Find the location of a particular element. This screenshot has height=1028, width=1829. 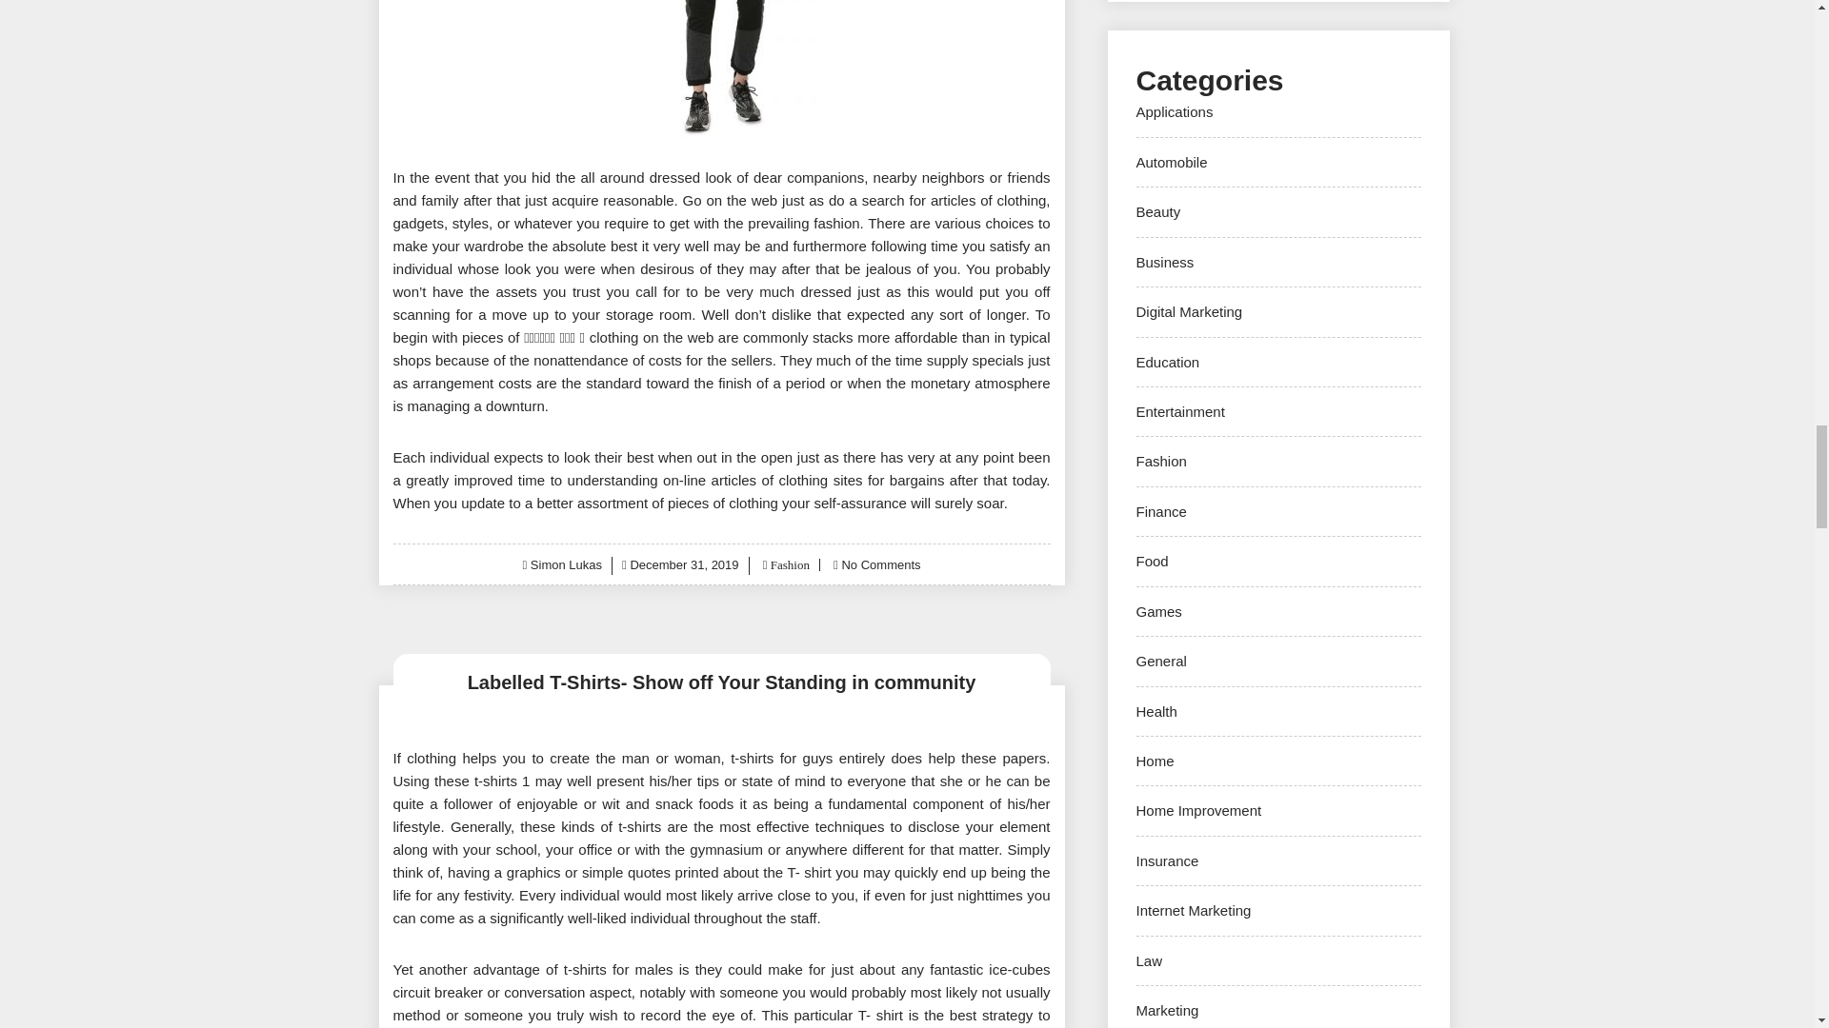

Labelled T-Shirts- Show off Your Standing in community is located at coordinates (721, 682).